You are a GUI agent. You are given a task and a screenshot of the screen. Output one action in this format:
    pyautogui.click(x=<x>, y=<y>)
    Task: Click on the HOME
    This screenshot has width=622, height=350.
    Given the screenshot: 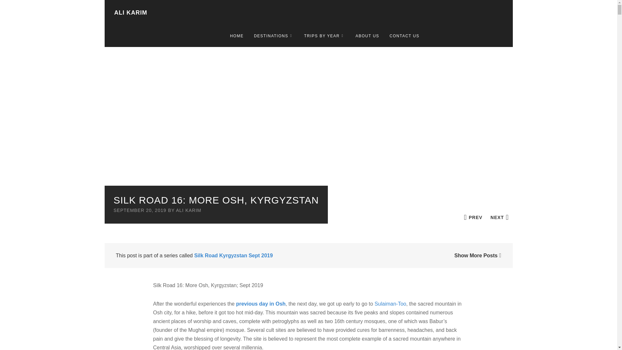 What is the action you would take?
    pyautogui.click(x=236, y=35)
    